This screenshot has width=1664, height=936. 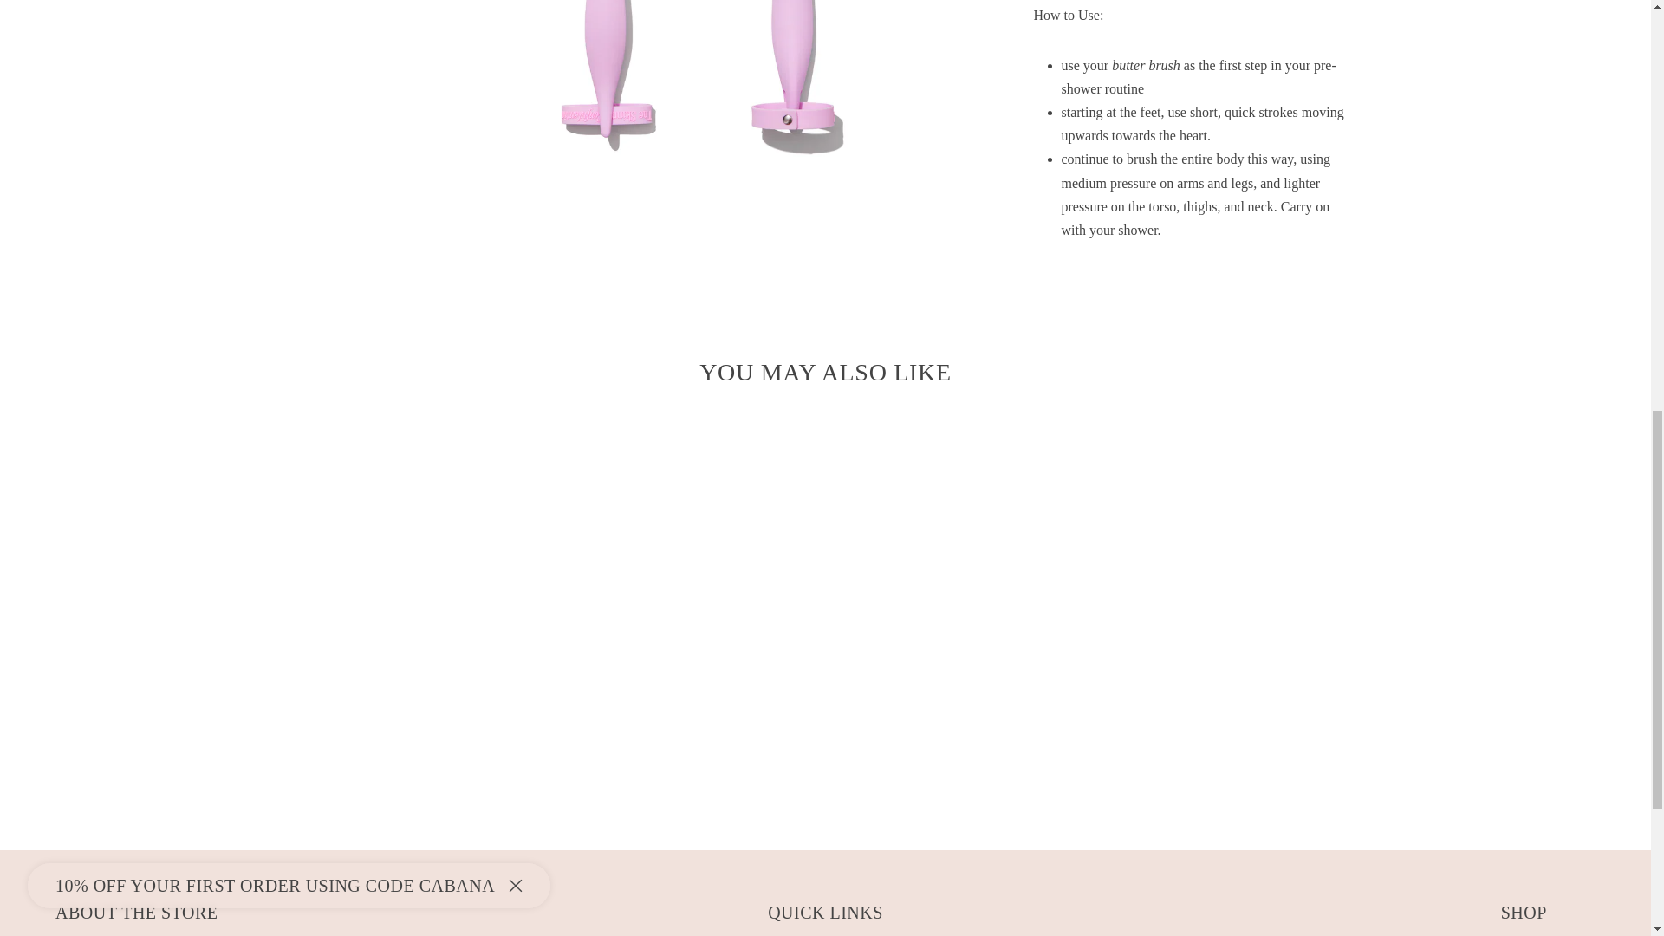 What do you see at coordinates (786, 934) in the screenshot?
I see `Search` at bounding box center [786, 934].